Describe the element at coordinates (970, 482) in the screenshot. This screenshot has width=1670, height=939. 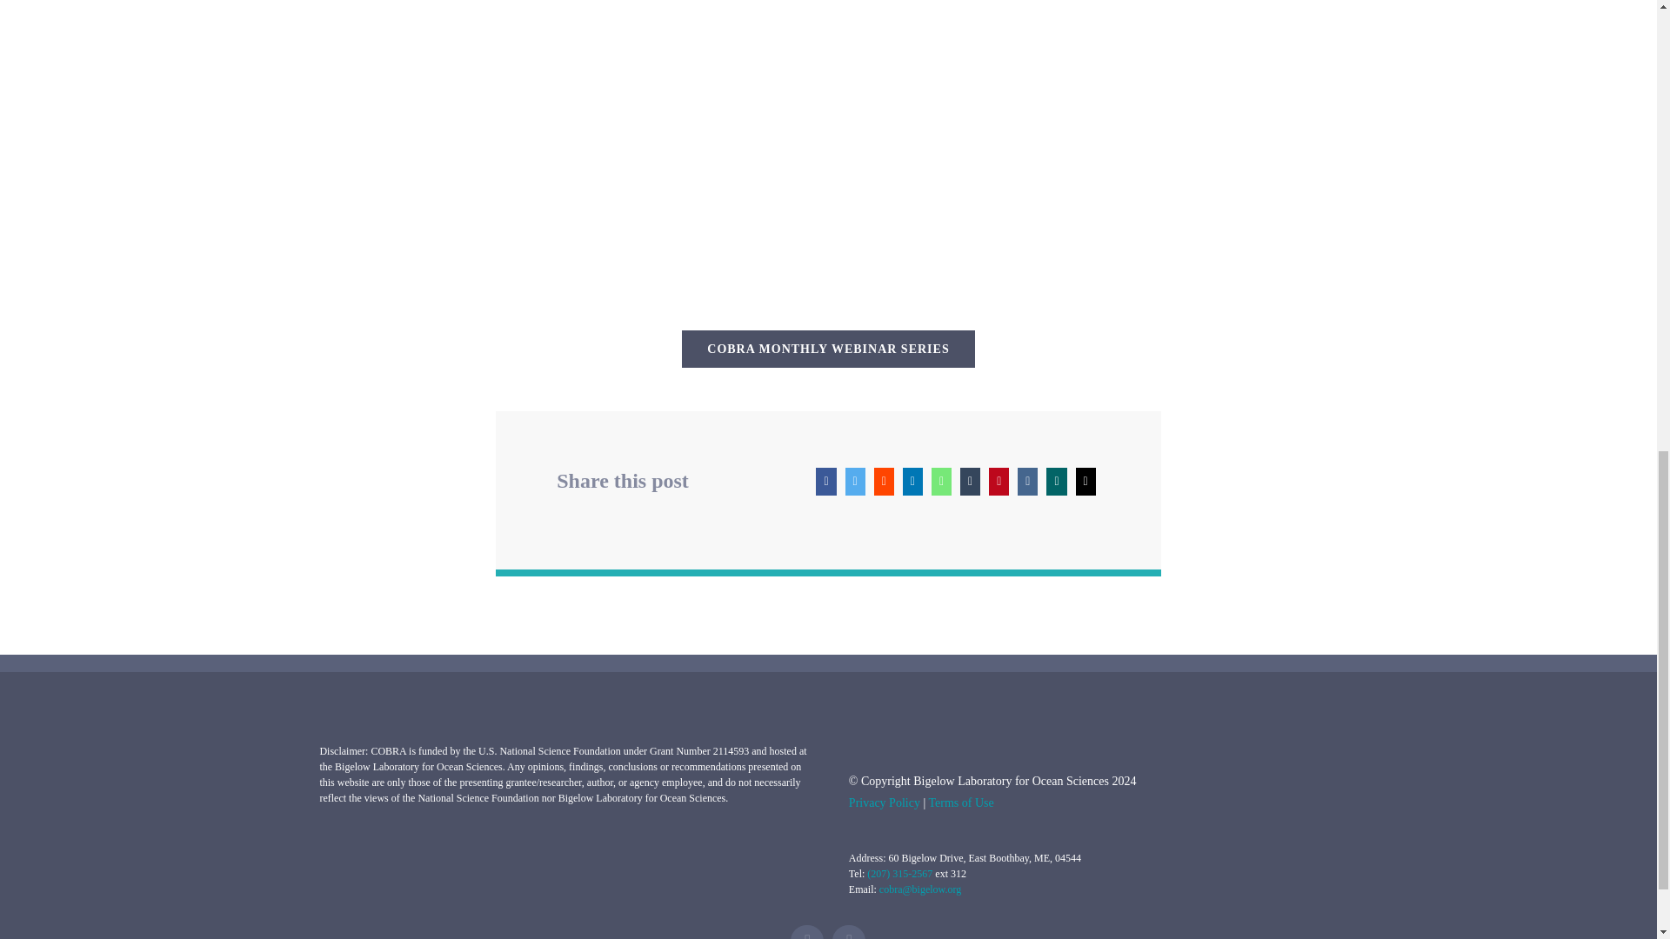
I see `Tumblr` at that location.